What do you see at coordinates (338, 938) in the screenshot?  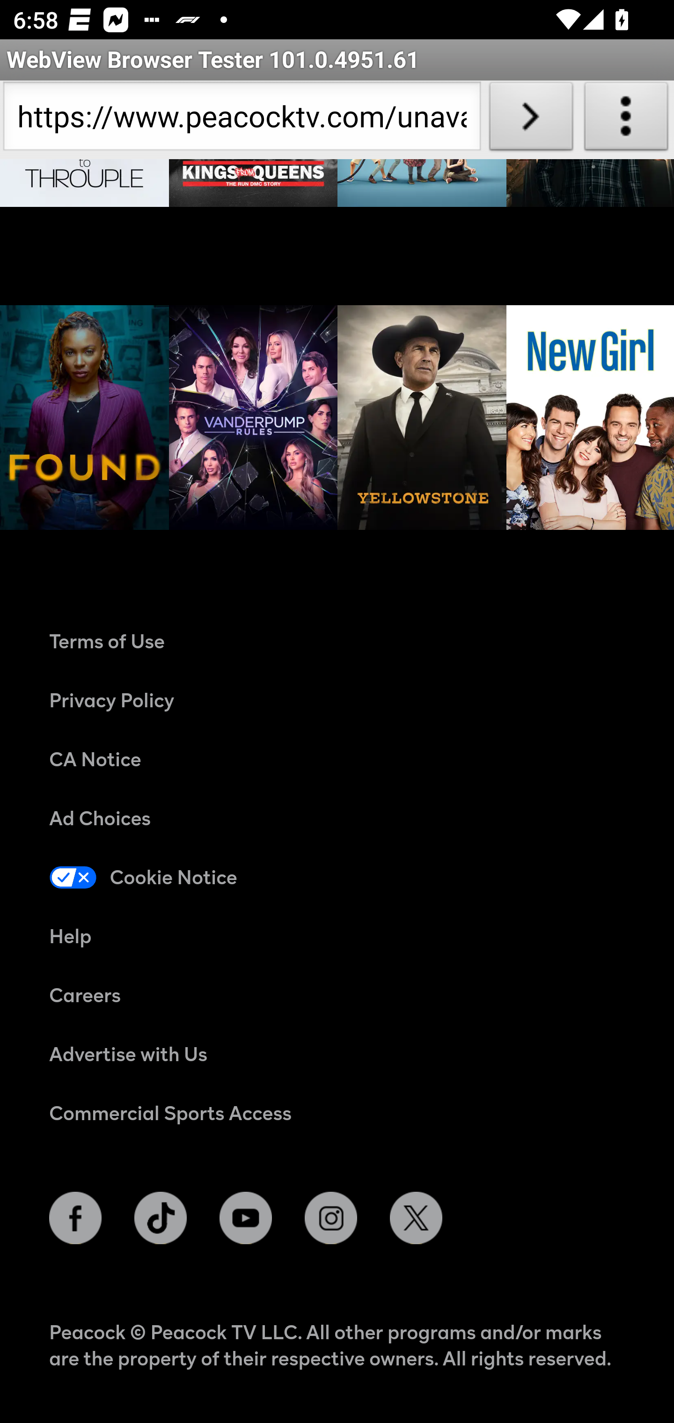 I see `Help ((Opens in new window)) Help` at bounding box center [338, 938].